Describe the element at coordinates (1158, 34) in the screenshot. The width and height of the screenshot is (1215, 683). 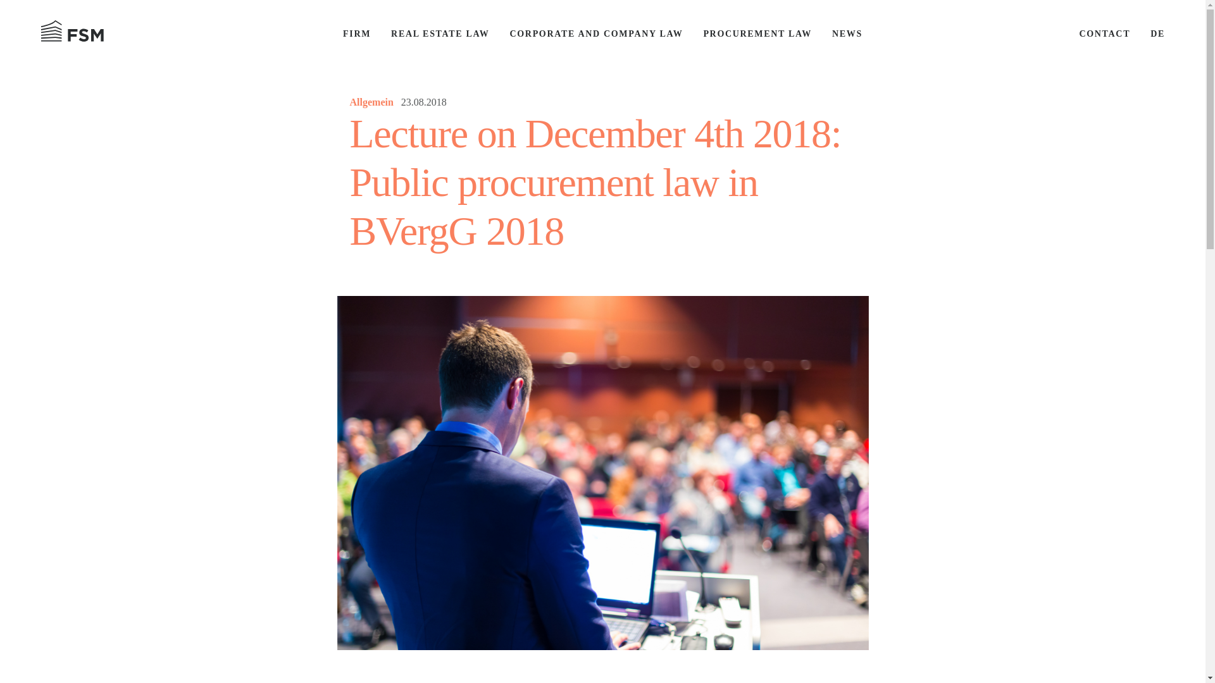
I see `Deutsch` at that location.